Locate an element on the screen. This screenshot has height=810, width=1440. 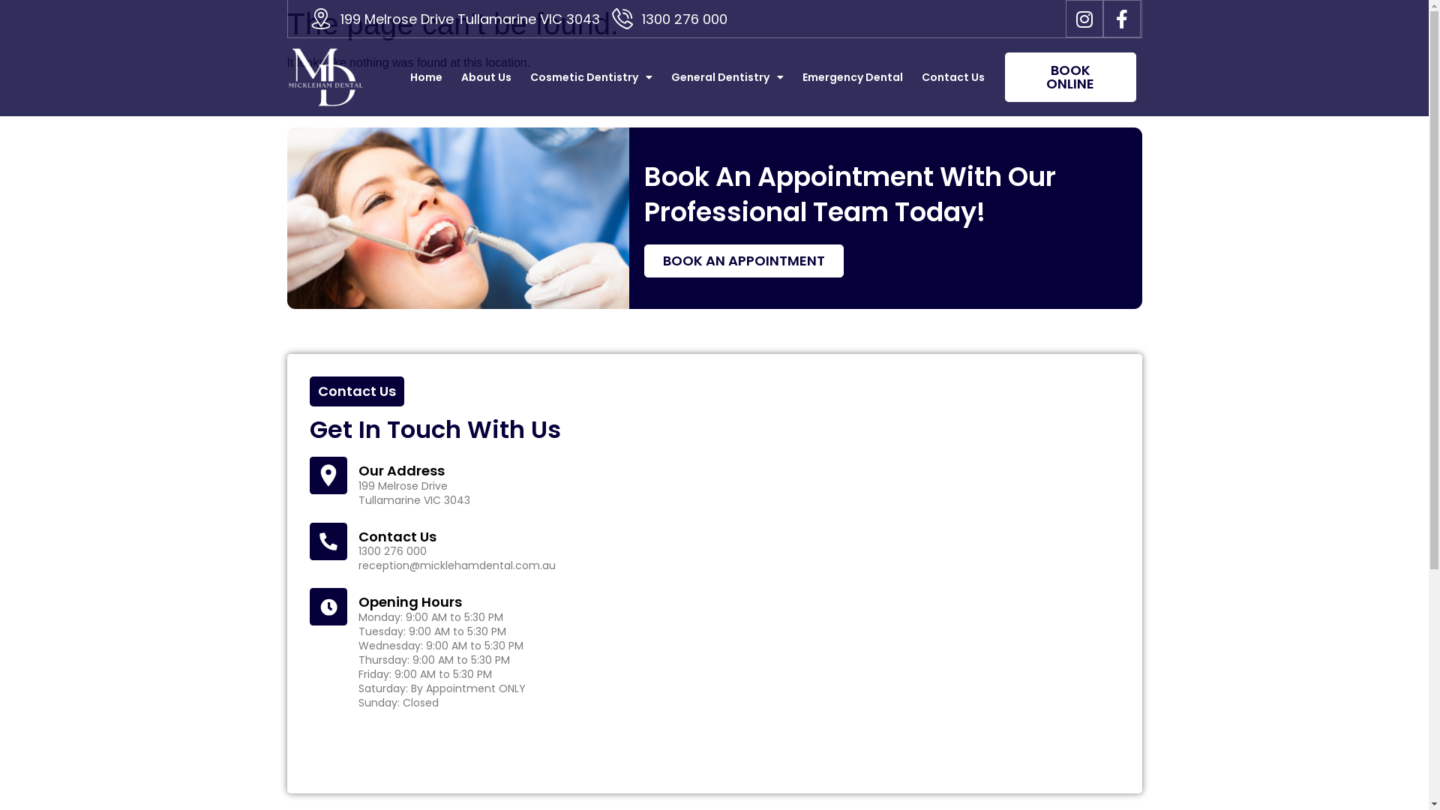
Home is located at coordinates (426, 77).